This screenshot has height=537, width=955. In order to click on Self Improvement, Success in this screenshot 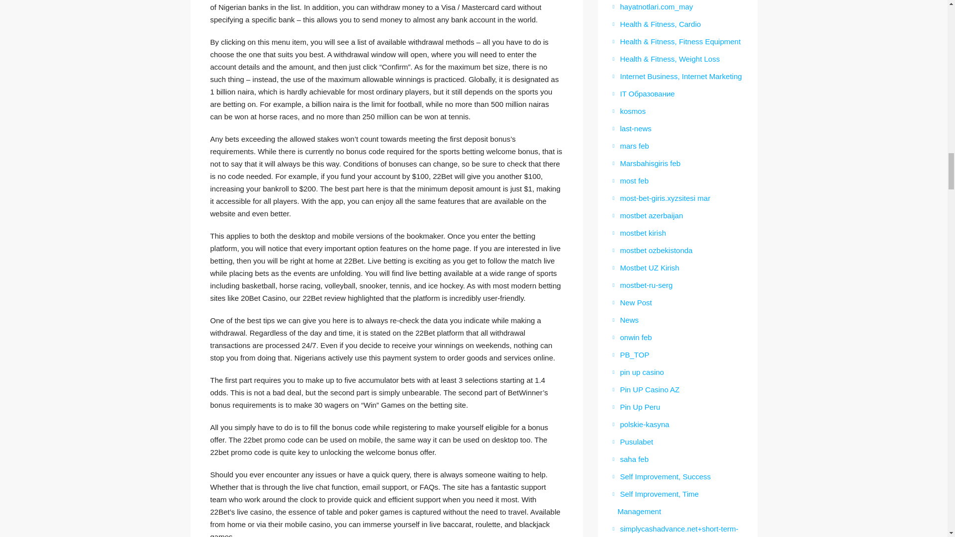, I will do `click(662, 476)`.